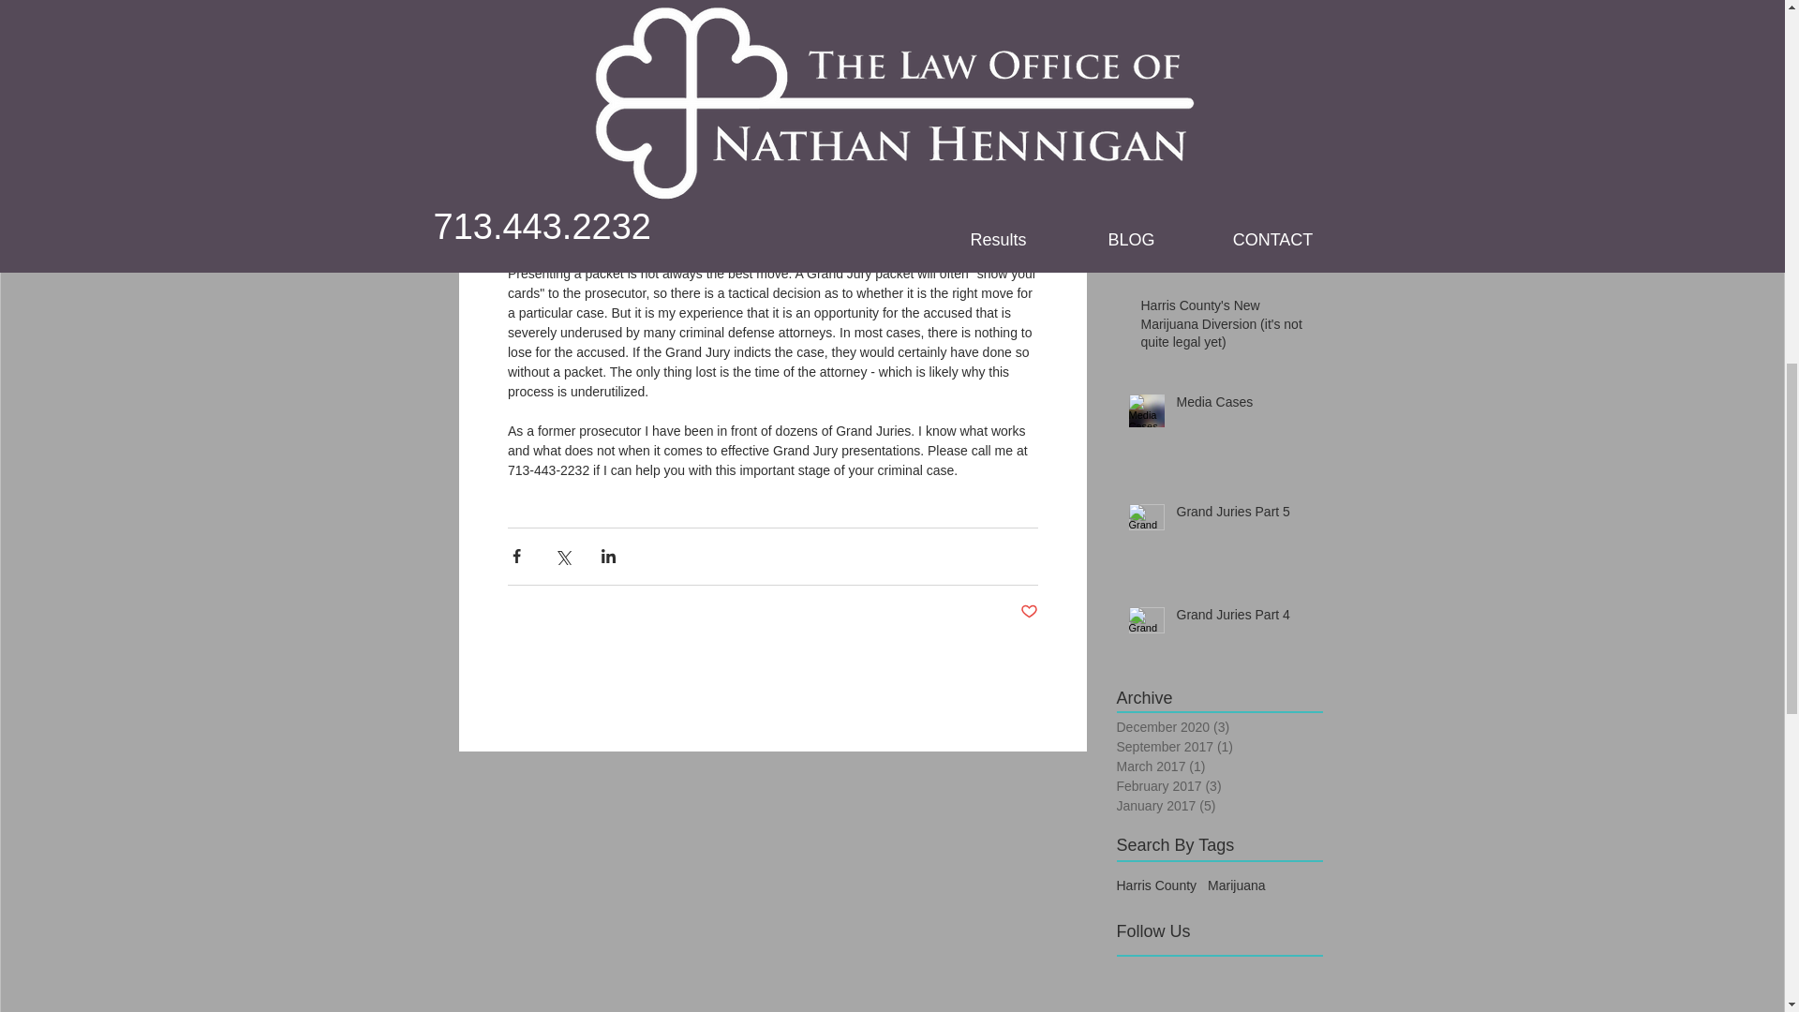 This screenshot has width=1799, height=1012. Describe the element at coordinates (1243, 515) in the screenshot. I see `Grand Juries Part 5` at that location.